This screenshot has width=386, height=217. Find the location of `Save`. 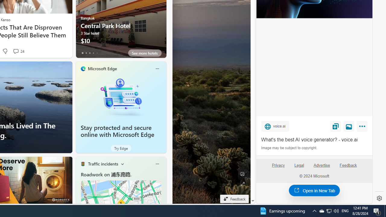

Save is located at coordinates (335, 126).